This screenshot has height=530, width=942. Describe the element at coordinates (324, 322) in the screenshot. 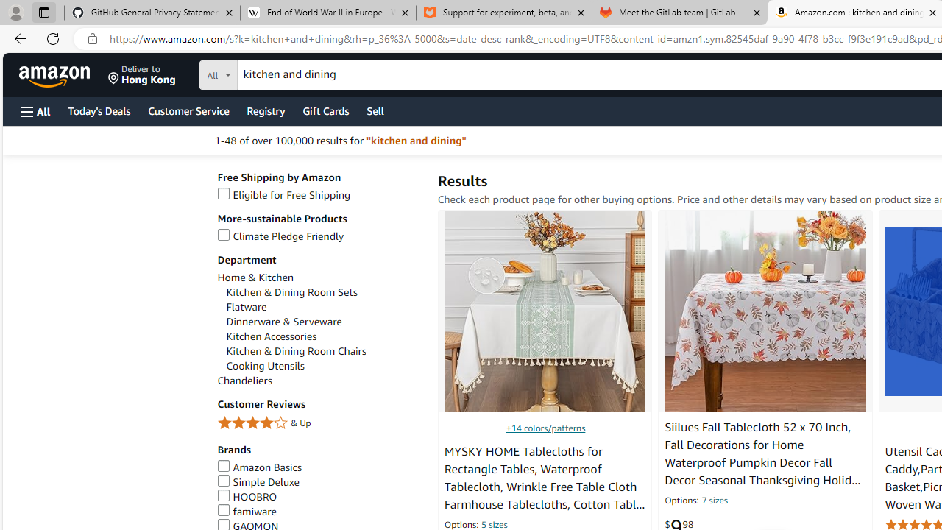

I see `Dinnerware & Serveware` at that location.